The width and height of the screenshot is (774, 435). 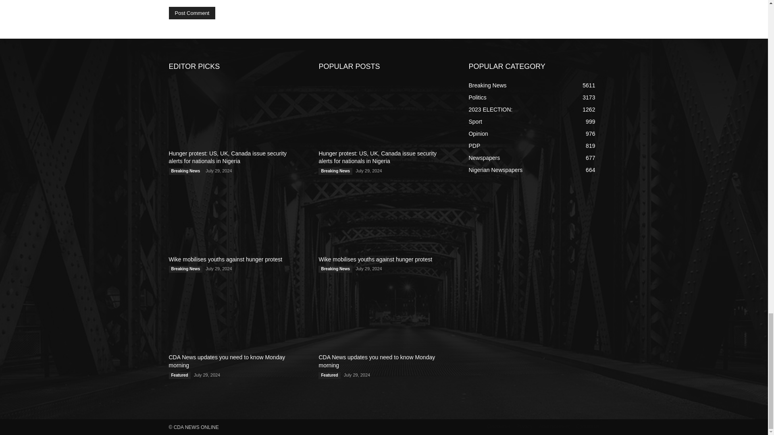 I want to click on Post Comment, so click(x=192, y=13).